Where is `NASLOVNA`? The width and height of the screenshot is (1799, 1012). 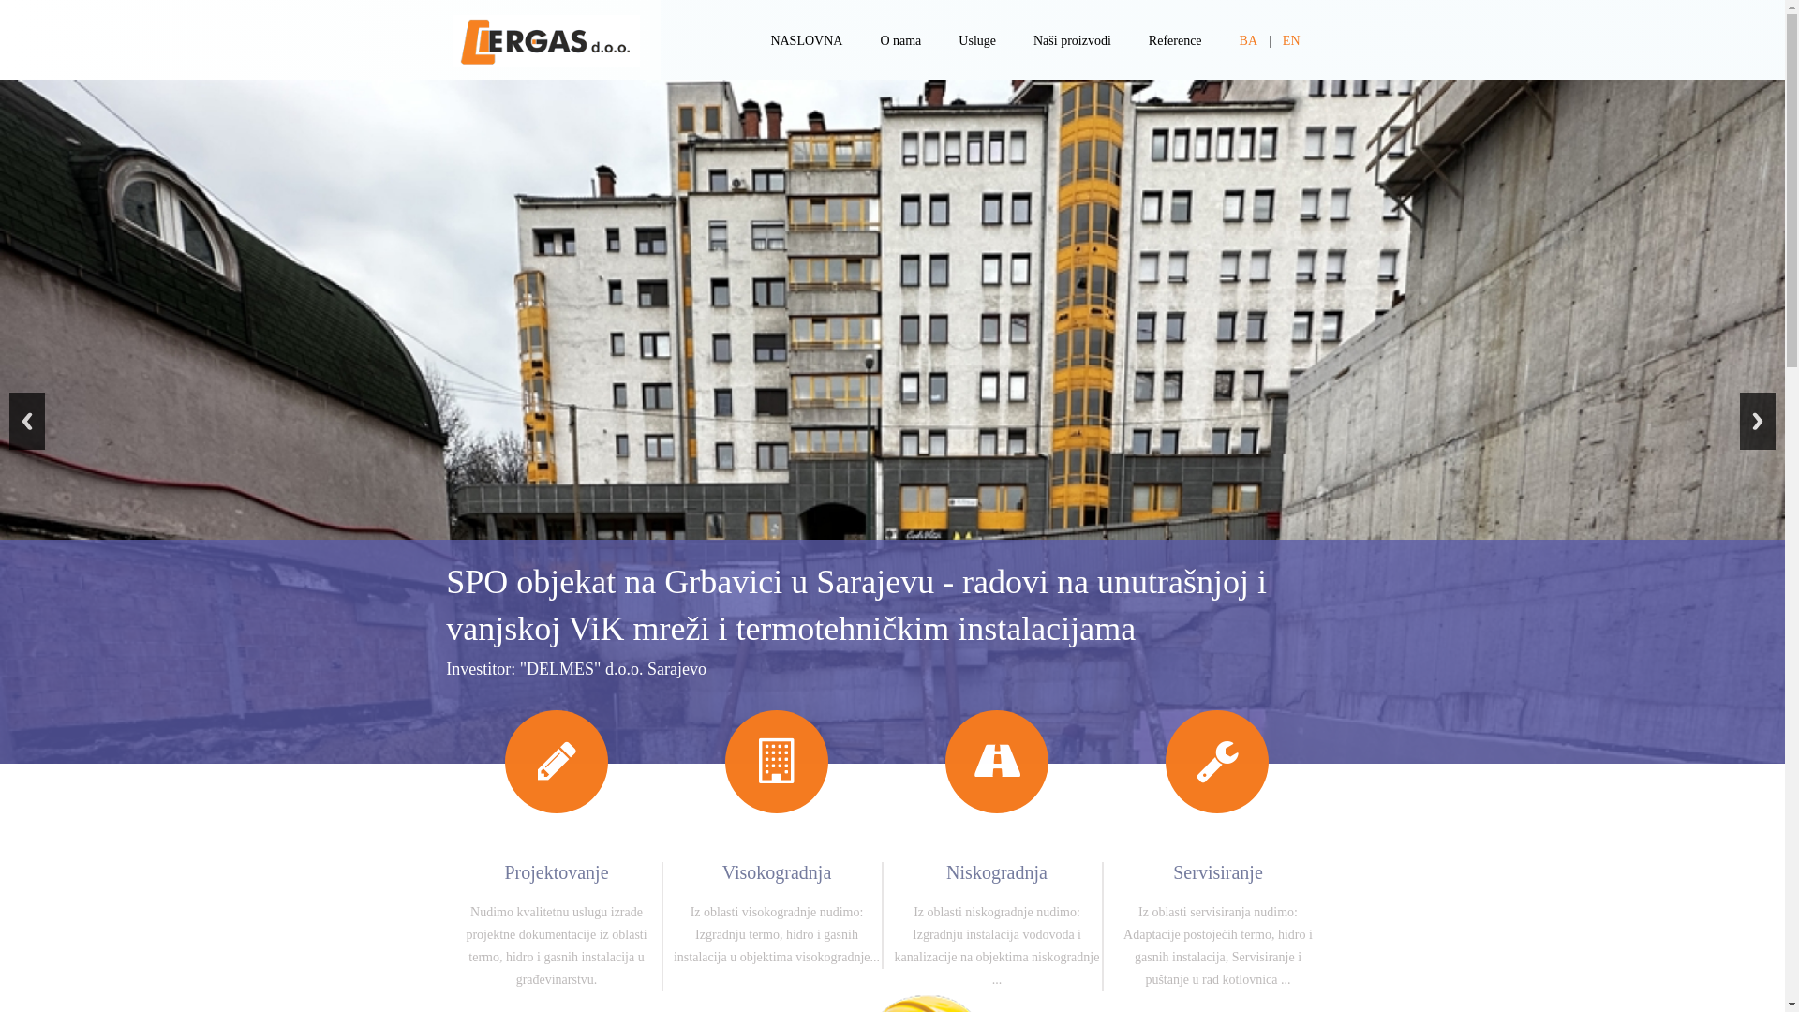 NASLOVNA is located at coordinates (806, 41).